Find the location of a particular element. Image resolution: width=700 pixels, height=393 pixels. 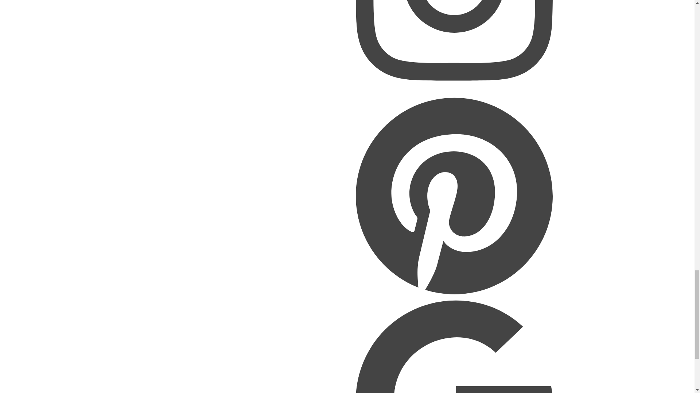

Home is located at coordinates (158, 0).